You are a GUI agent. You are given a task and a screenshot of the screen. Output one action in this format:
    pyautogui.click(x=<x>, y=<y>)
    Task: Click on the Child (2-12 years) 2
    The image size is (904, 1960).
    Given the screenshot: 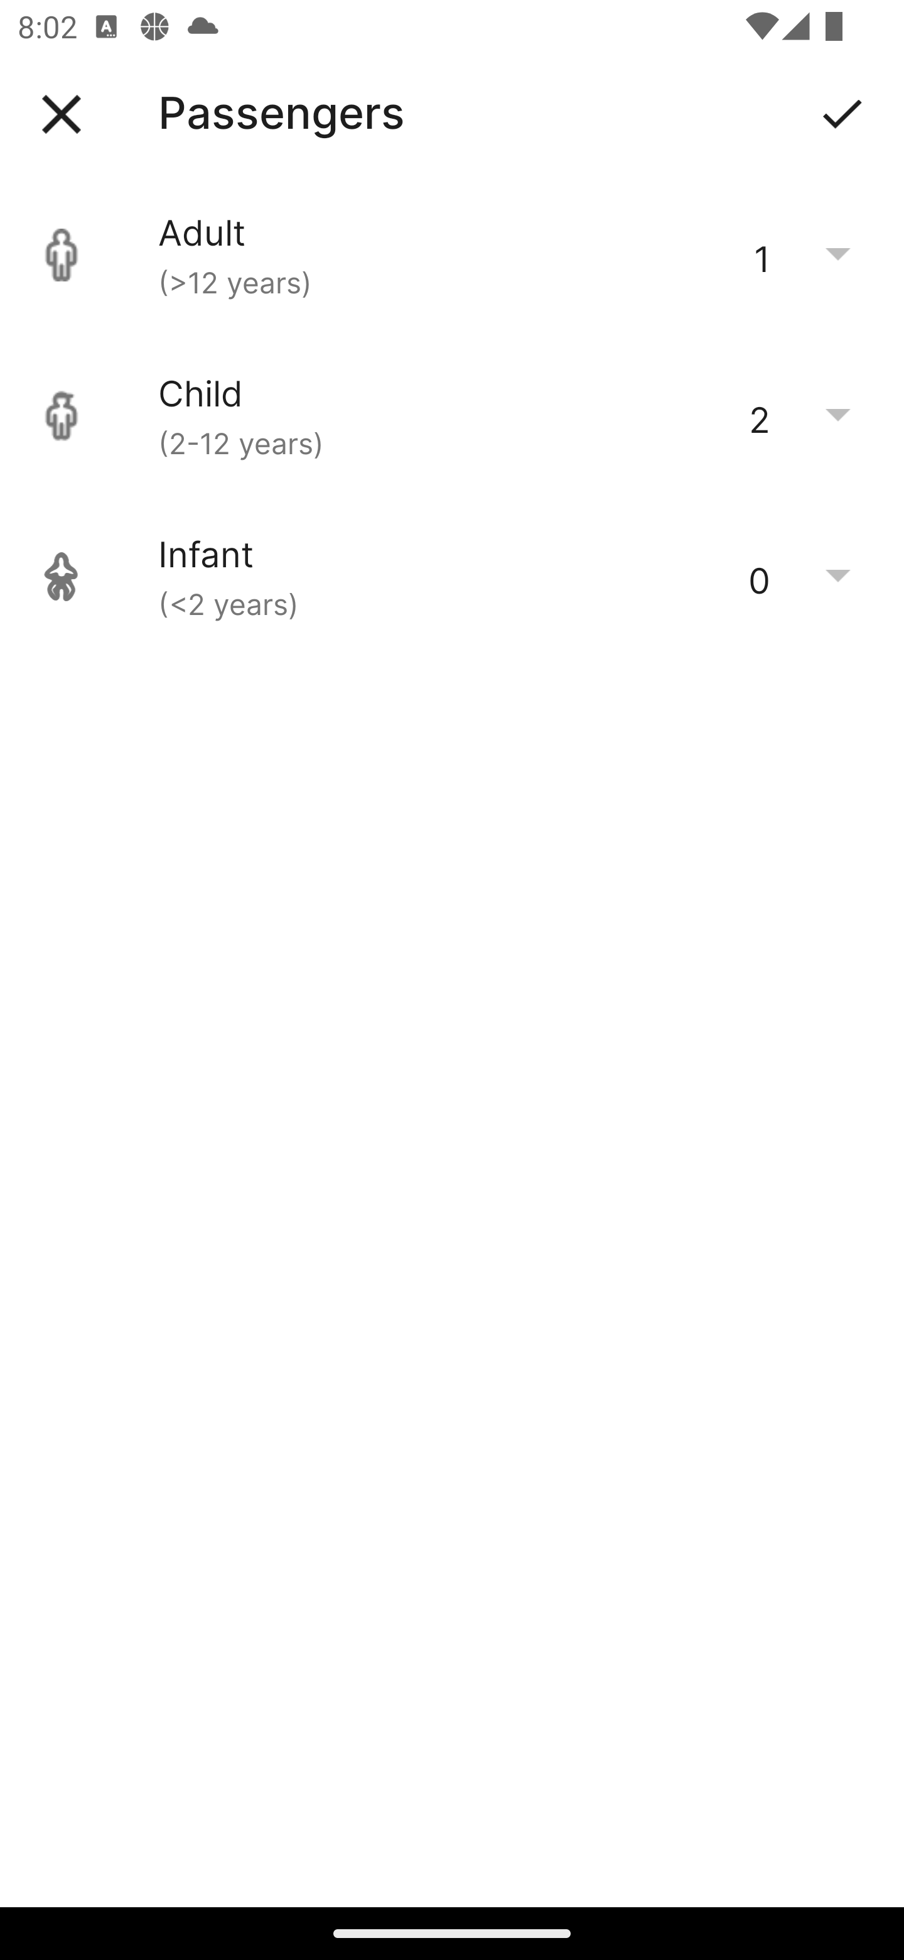 What is the action you would take?
    pyautogui.click(x=452, y=416)
    